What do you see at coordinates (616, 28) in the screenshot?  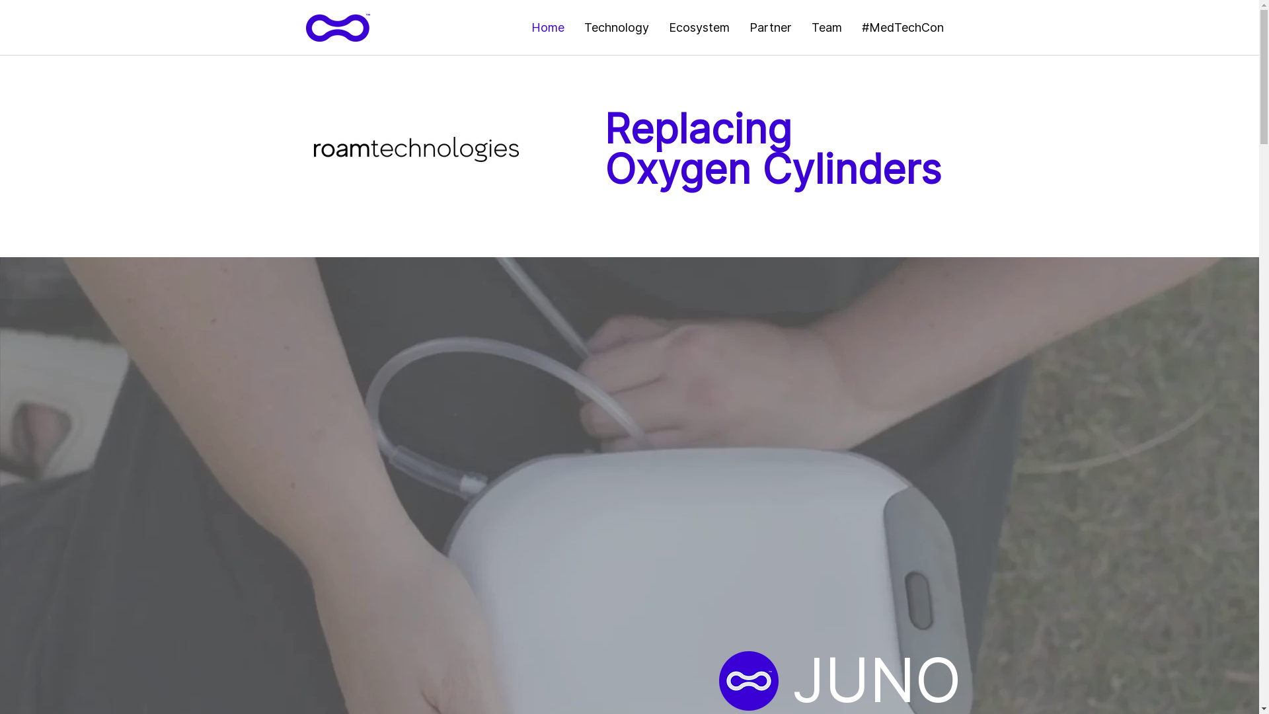 I see `Technology` at bounding box center [616, 28].